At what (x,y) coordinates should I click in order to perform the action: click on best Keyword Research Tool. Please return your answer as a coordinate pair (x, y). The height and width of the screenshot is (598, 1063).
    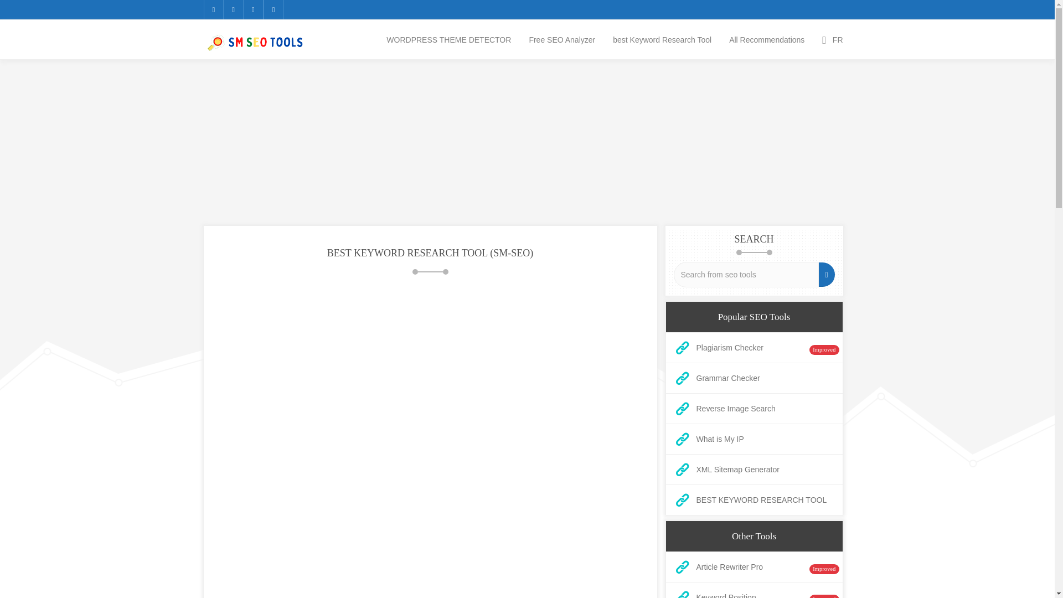
    Looking at the image, I should click on (662, 39).